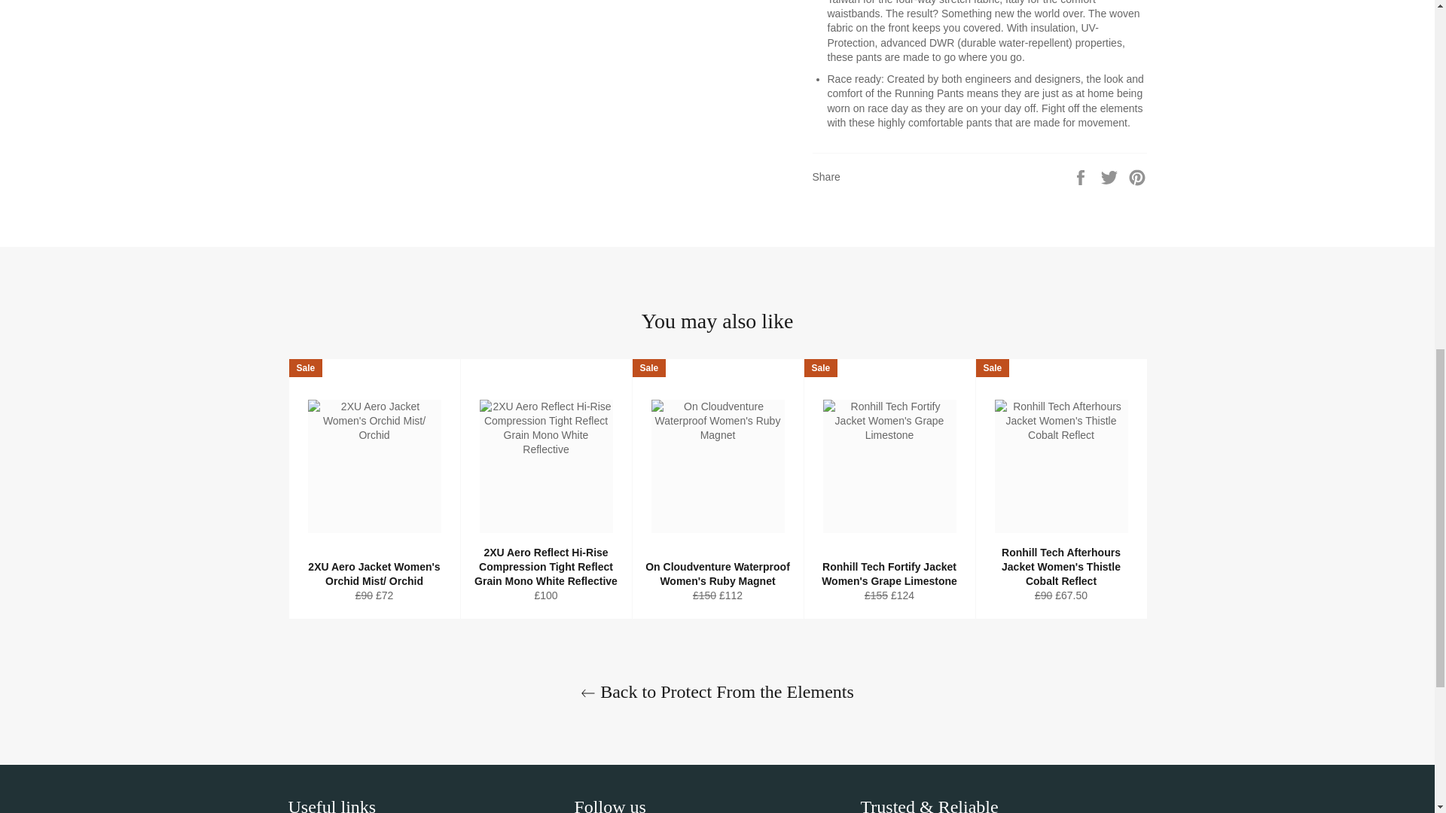  I want to click on Pin on Pinterest, so click(1137, 176).